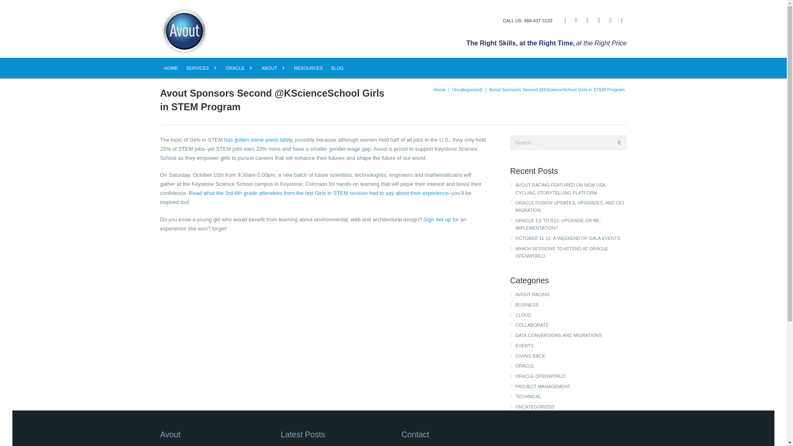 The height and width of the screenshot is (446, 793). What do you see at coordinates (587, 20) in the screenshot?
I see `Twitter` at bounding box center [587, 20].